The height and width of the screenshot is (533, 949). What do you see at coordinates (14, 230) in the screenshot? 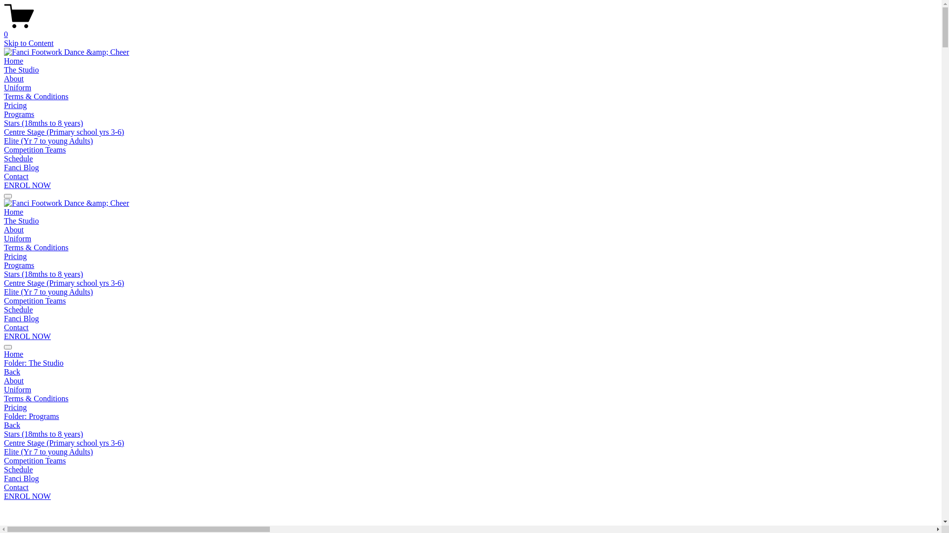
I see `About` at bounding box center [14, 230].